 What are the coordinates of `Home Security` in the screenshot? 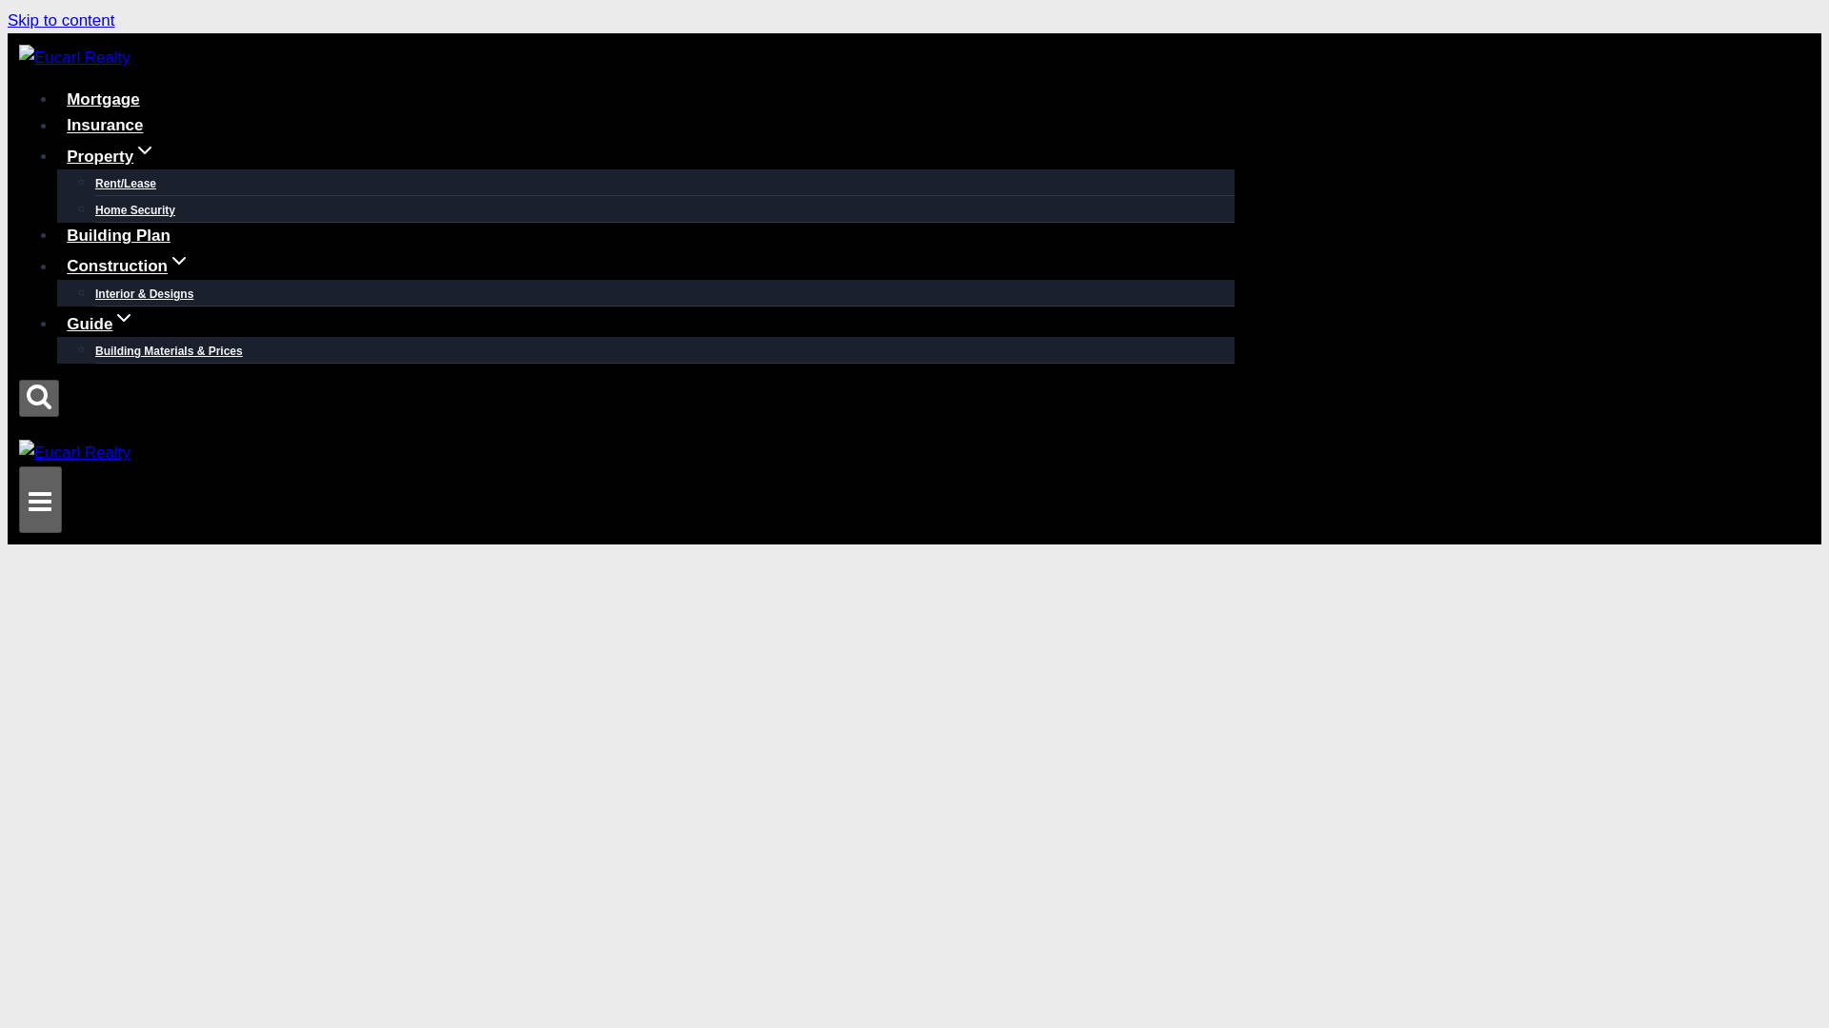 It's located at (135, 209).